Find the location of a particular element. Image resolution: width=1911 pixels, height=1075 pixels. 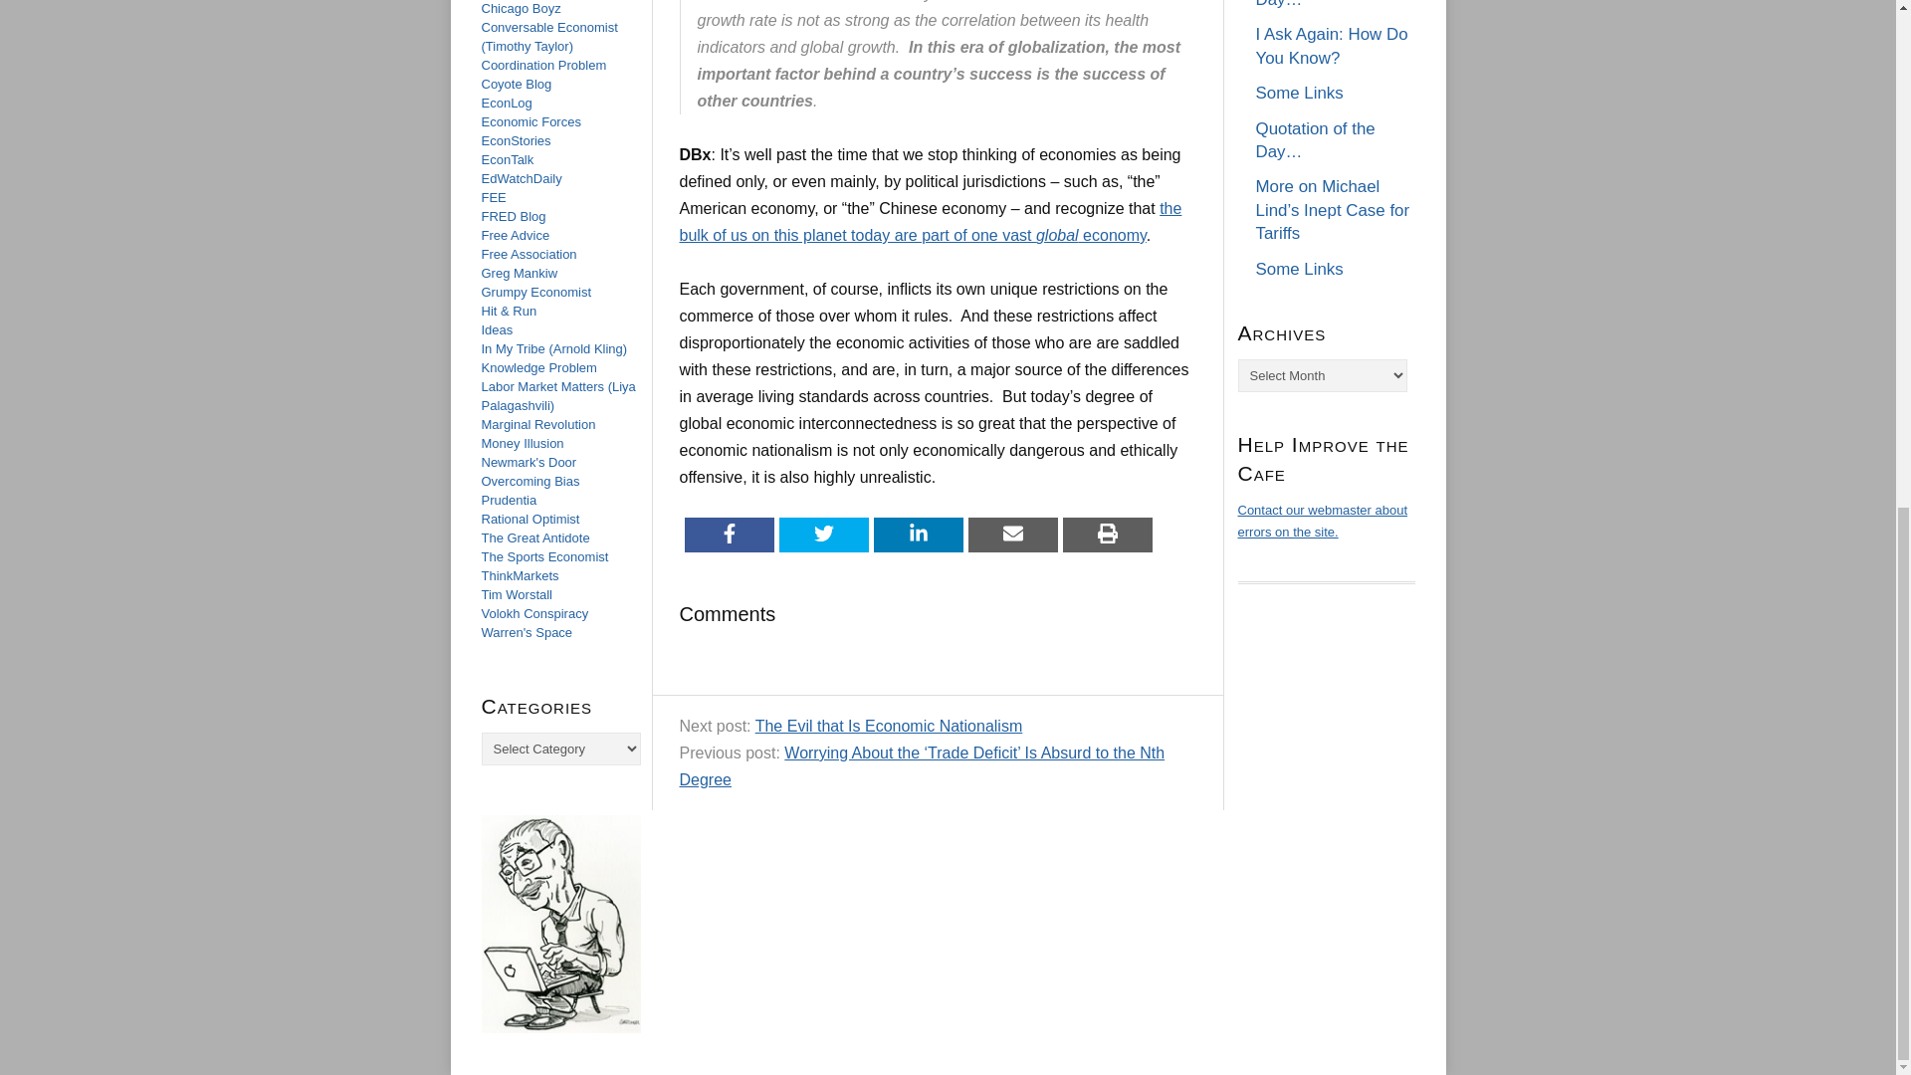

Coyote Blog is located at coordinates (516, 84).